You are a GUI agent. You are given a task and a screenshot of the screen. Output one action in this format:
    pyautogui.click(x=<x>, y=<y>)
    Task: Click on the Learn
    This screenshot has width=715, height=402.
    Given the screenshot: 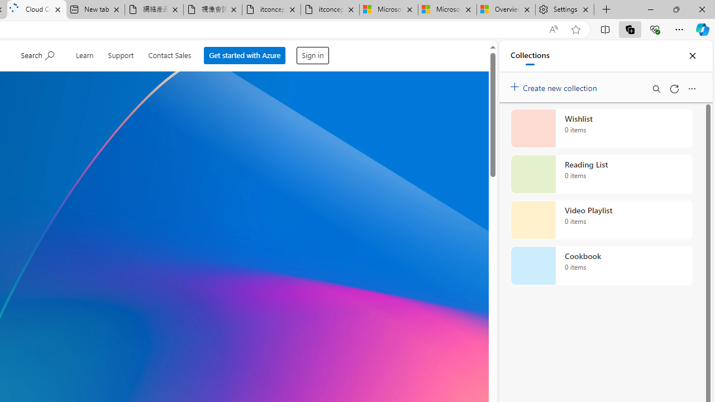 What is the action you would take?
    pyautogui.click(x=86, y=54)
    